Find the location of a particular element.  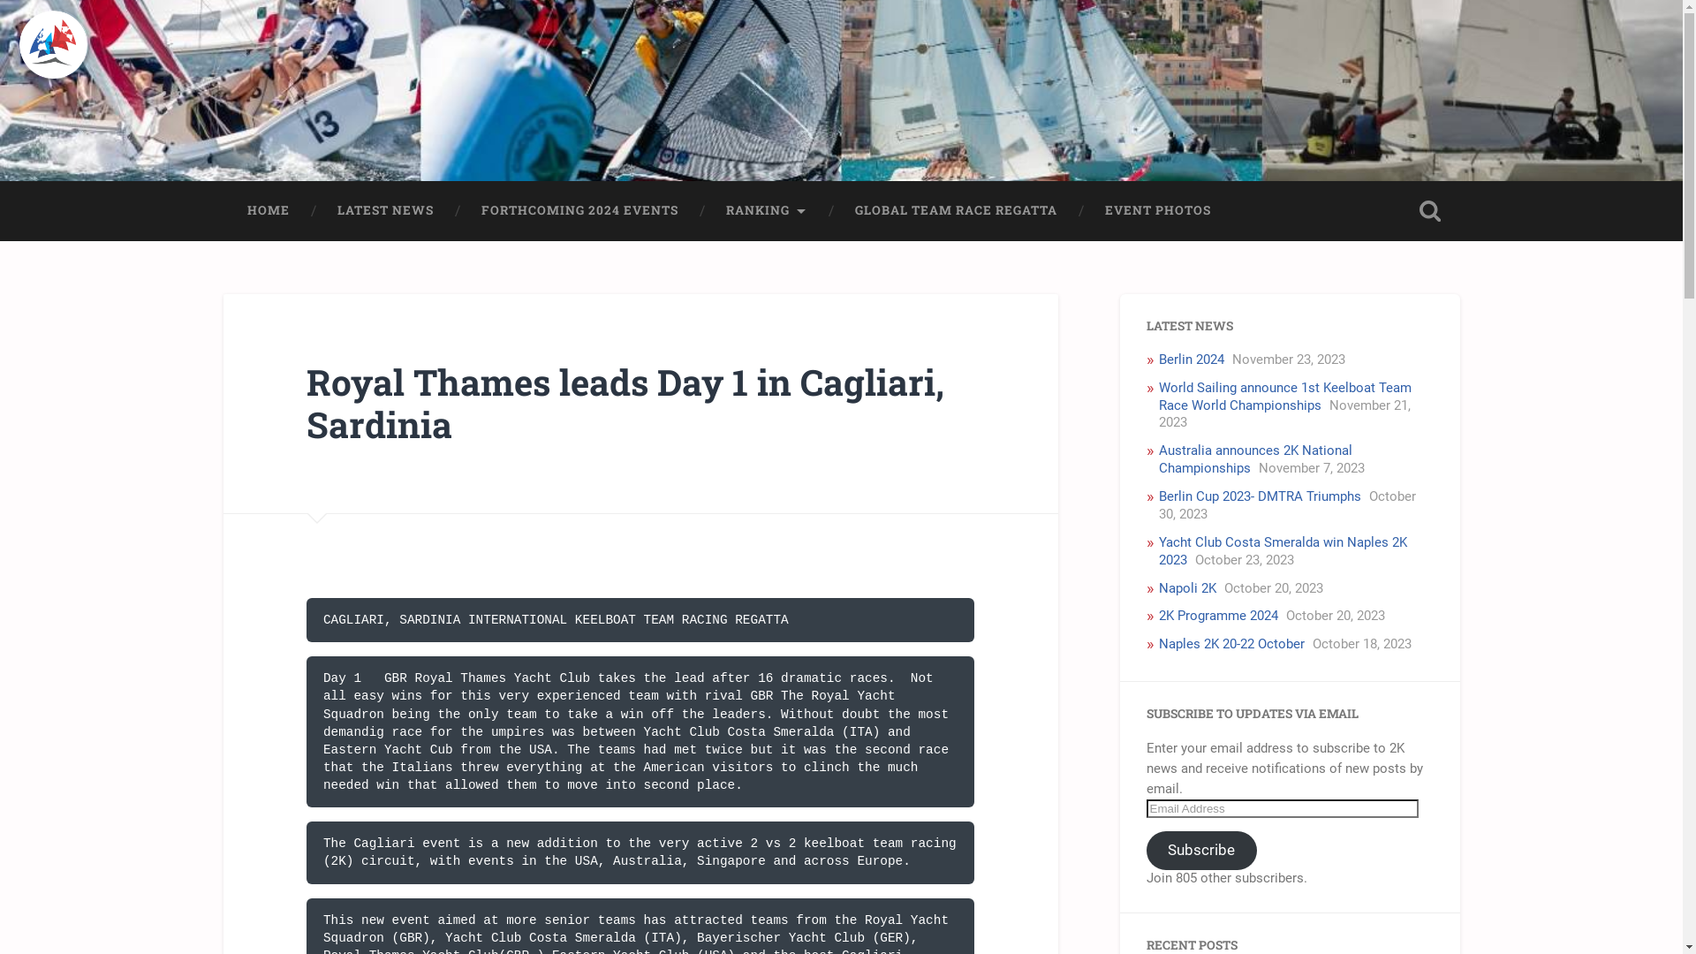

Subscribe is located at coordinates (1202, 851).